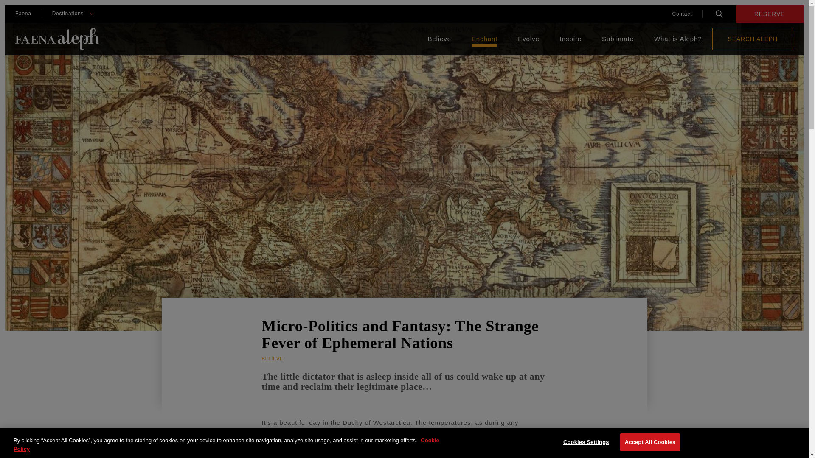 The image size is (815, 458). What do you see at coordinates (484, 39) in the screenshot?
I see `Enchant` at bounding box center [484, 39].